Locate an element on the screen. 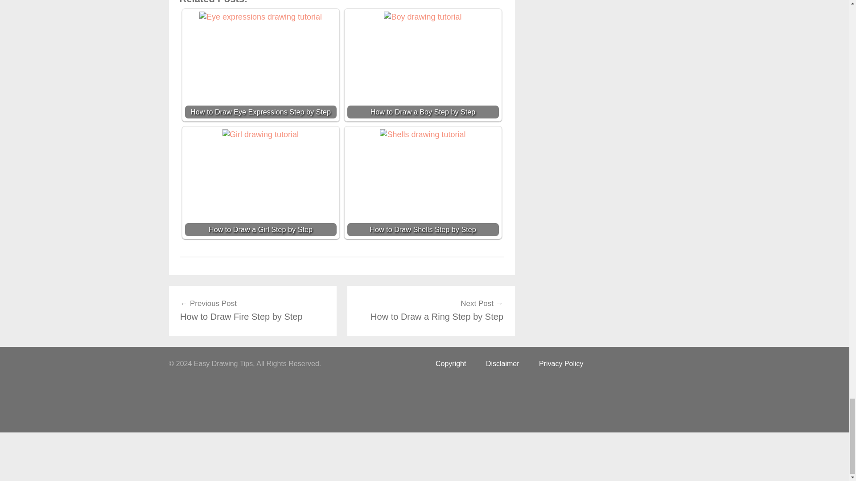 This screenshot has height=481, width=856. How to Draw a Boy Step by Step is located at coordinates (260, 65).